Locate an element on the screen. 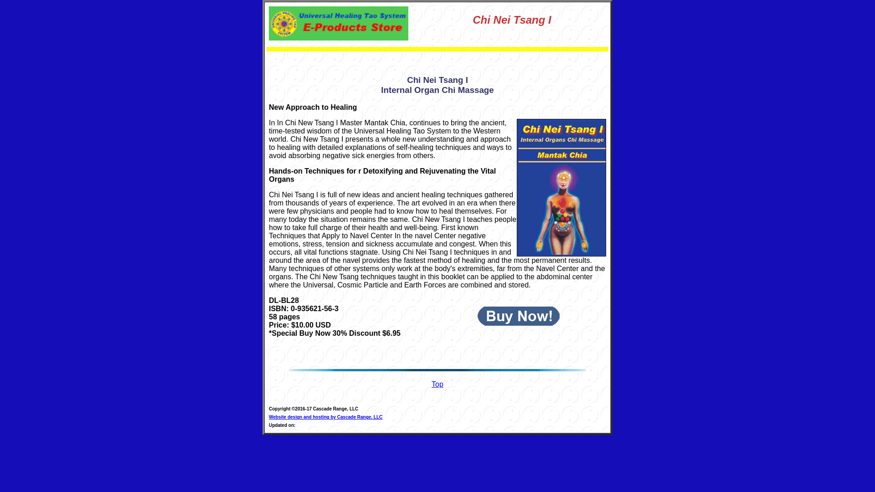 The height and width of the screenshot is (492, 875). Top is located at coordinates (437, 384).